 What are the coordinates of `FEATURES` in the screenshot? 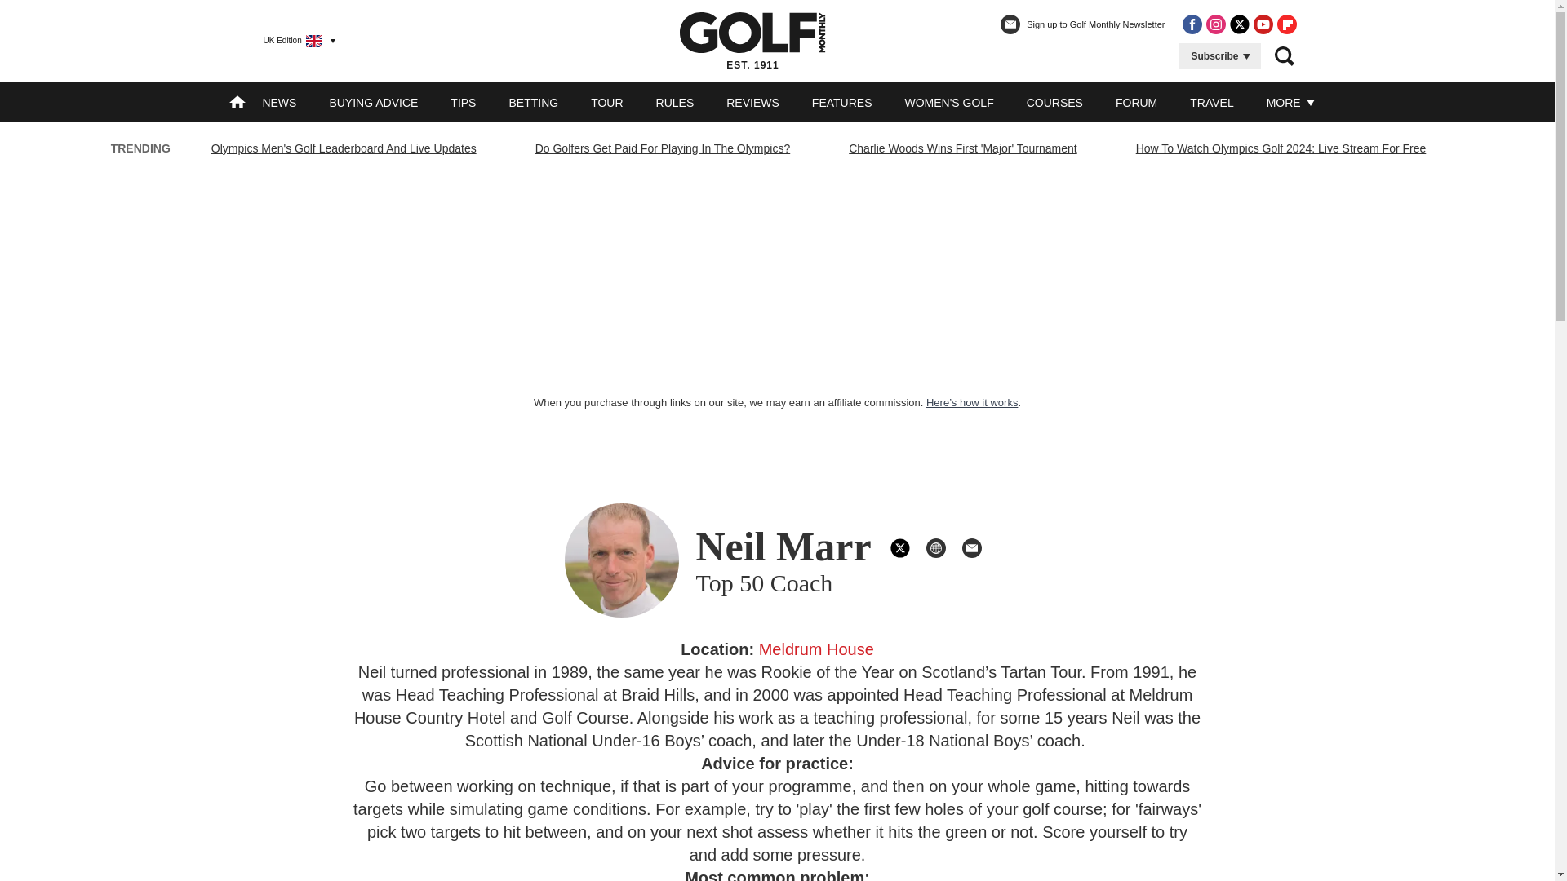 It's located at (842, 102).